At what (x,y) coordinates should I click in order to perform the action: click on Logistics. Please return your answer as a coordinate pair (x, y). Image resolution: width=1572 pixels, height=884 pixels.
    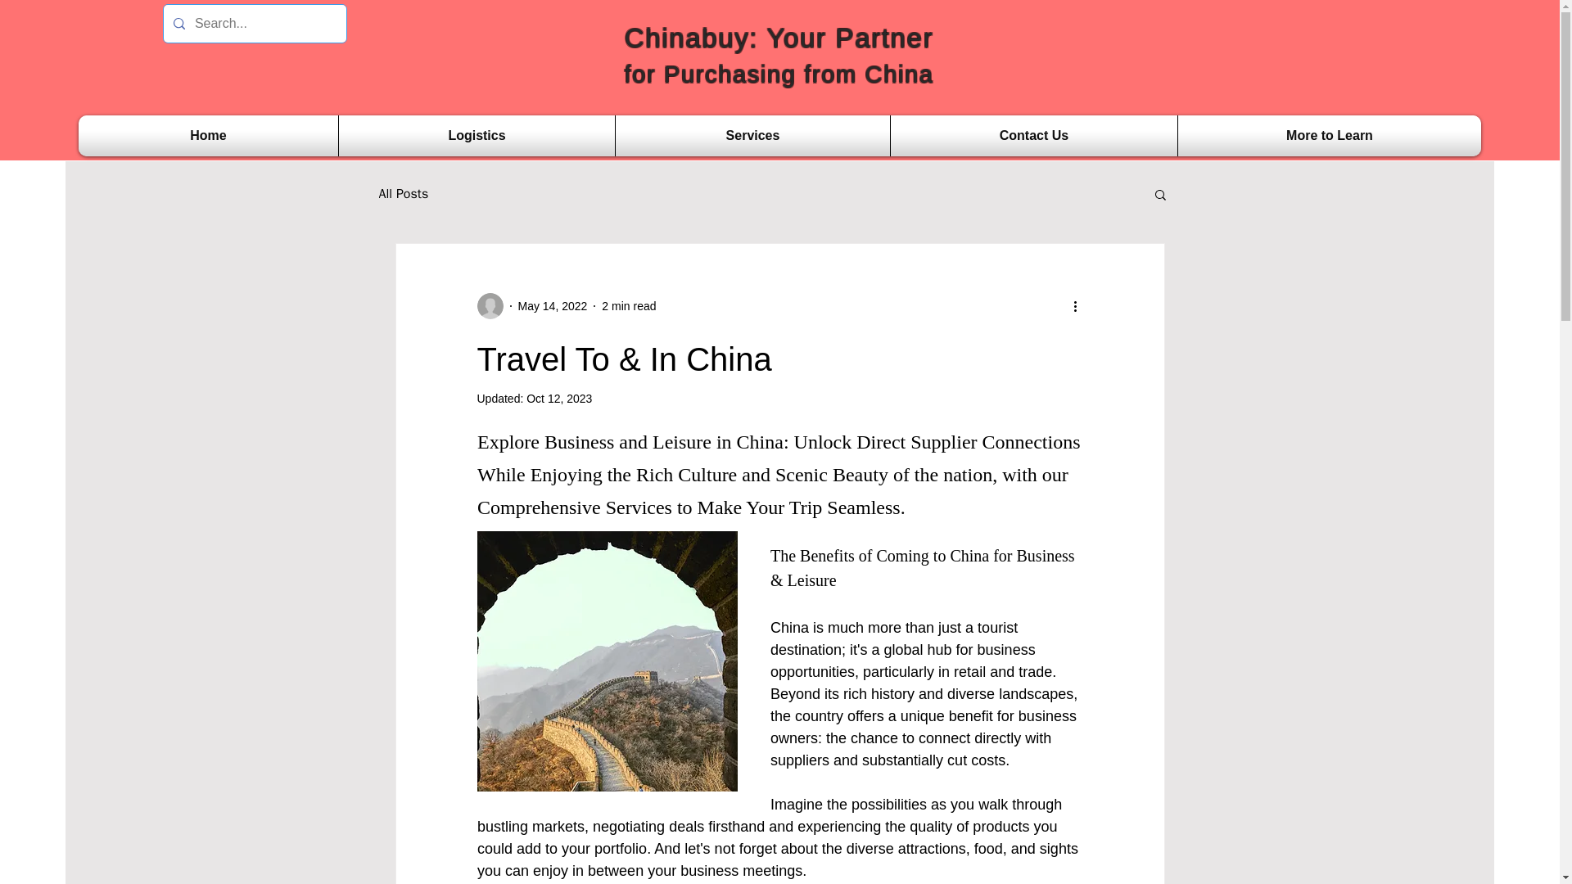
    Looking at the image, I should click on (477, 136).